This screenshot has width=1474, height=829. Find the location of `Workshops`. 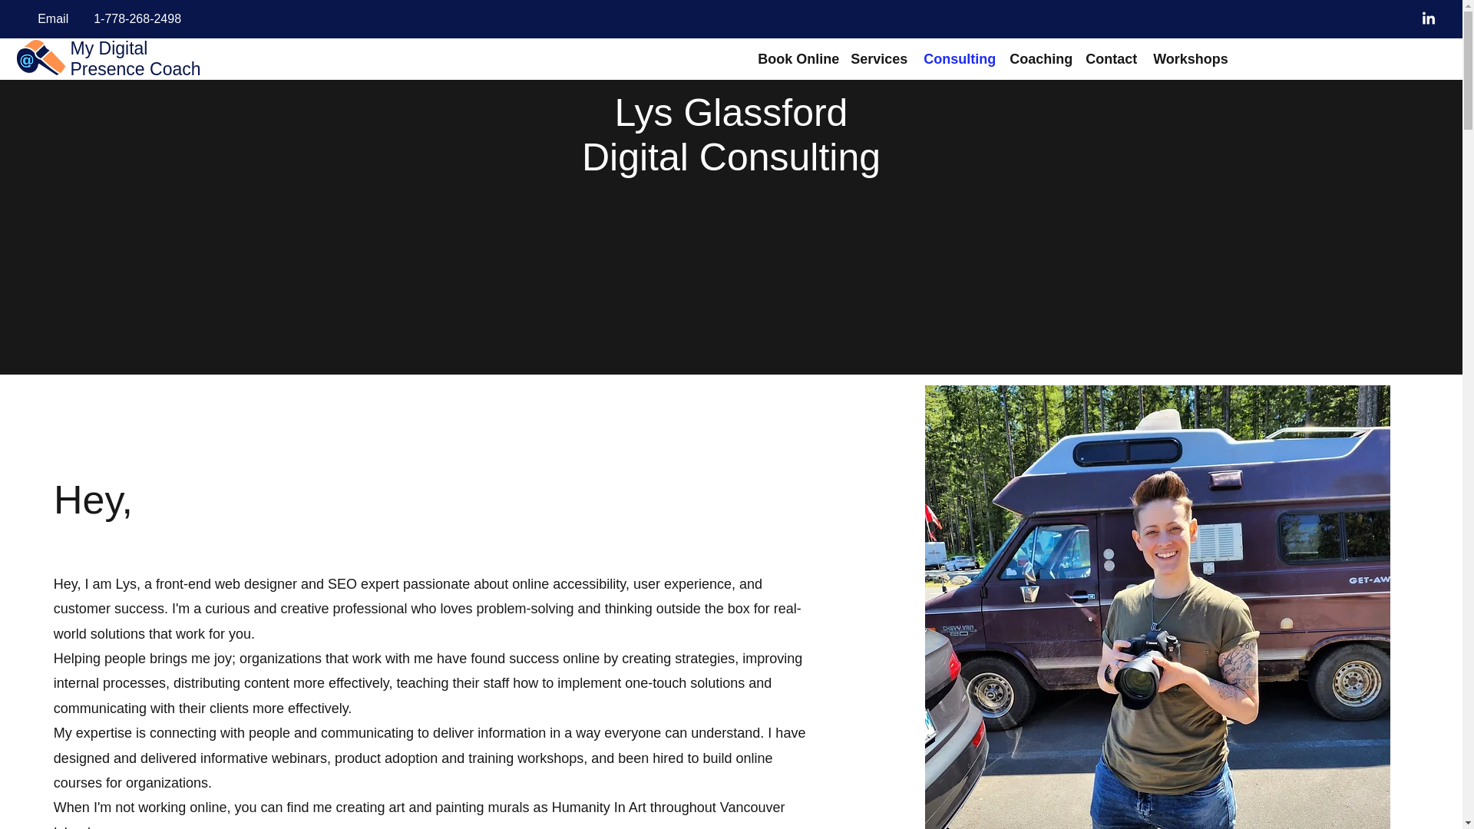

Workshops is located at coordinates (1185, 58).